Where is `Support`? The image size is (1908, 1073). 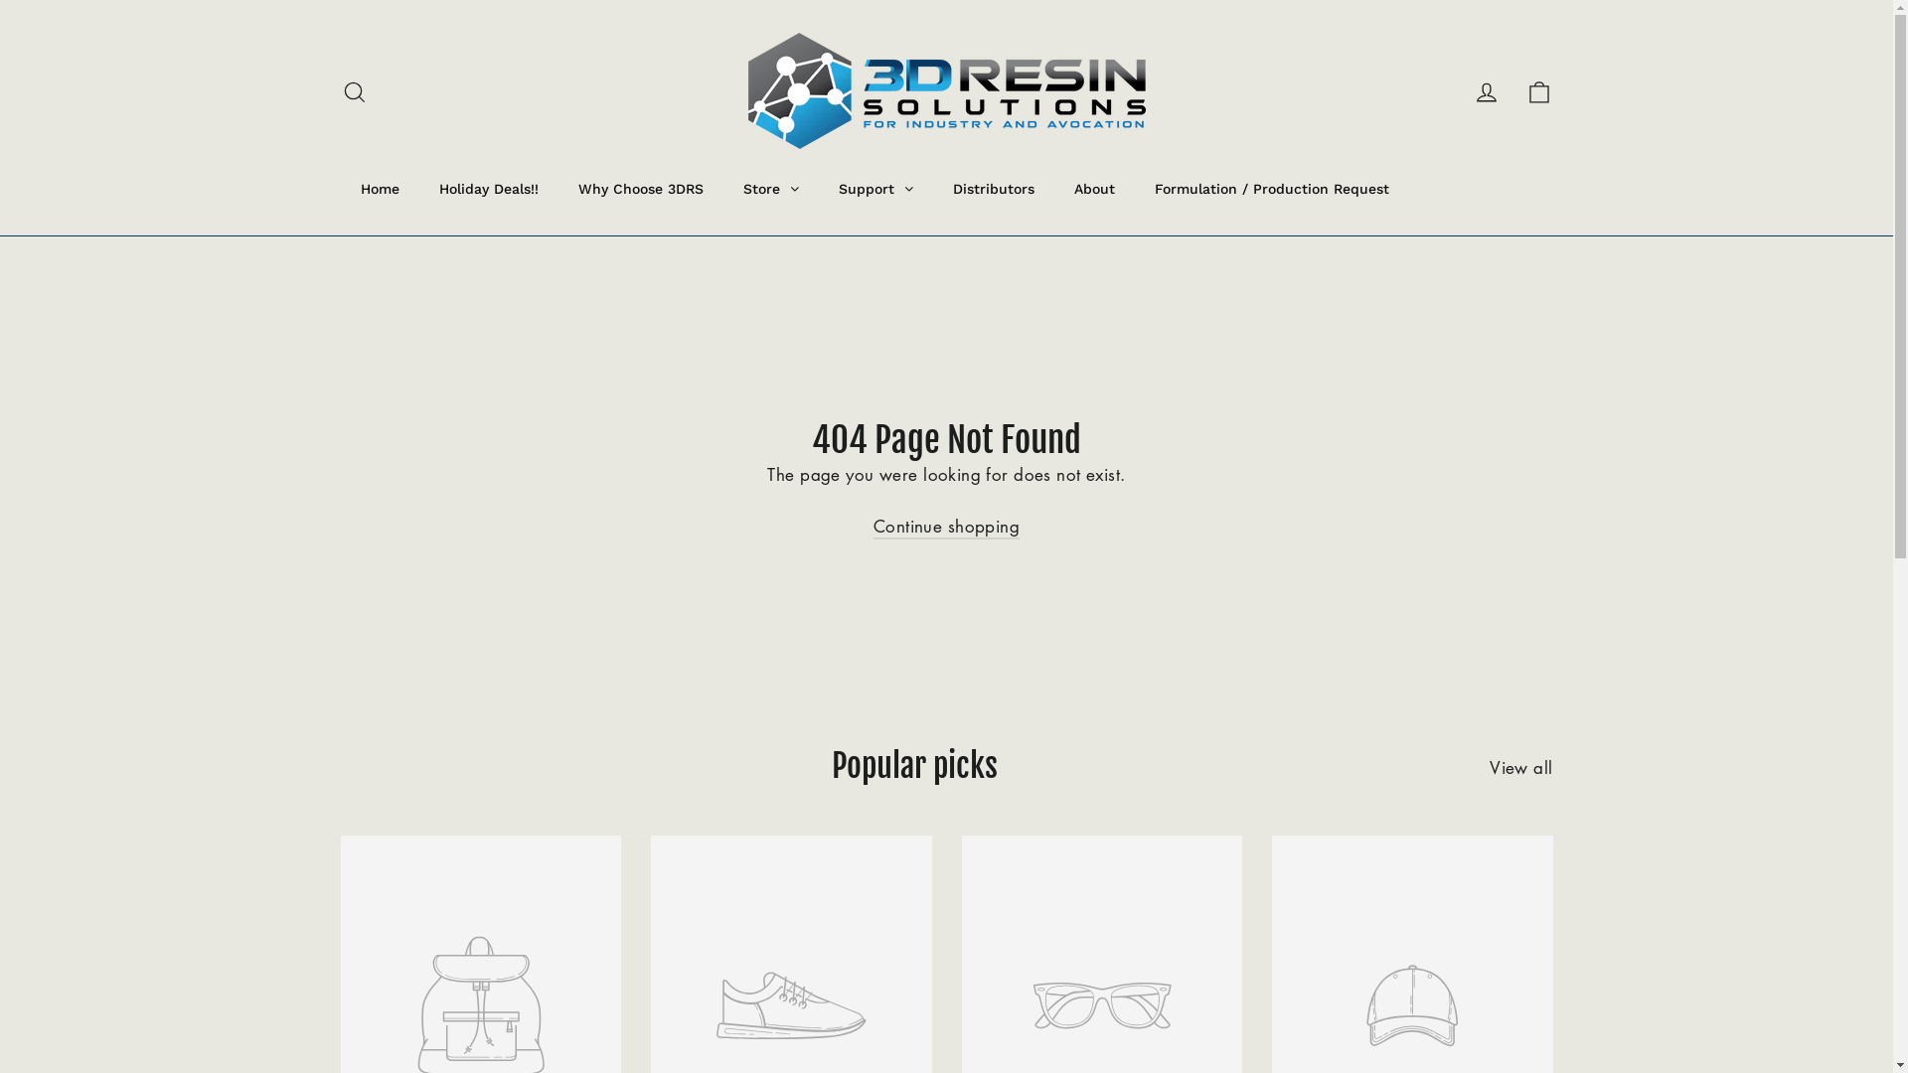
Support is located at coordinates (876, 189).